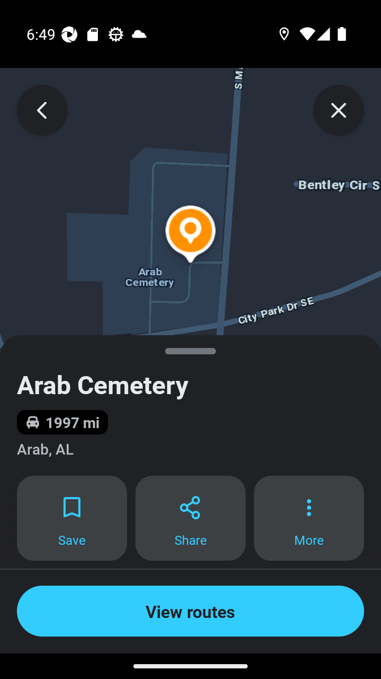  What do you see at coordinates (190, 405) in the screenshot?
I see `Arab Cemetery 1997 mi Arab, AL` at bounding box center [190, 405].